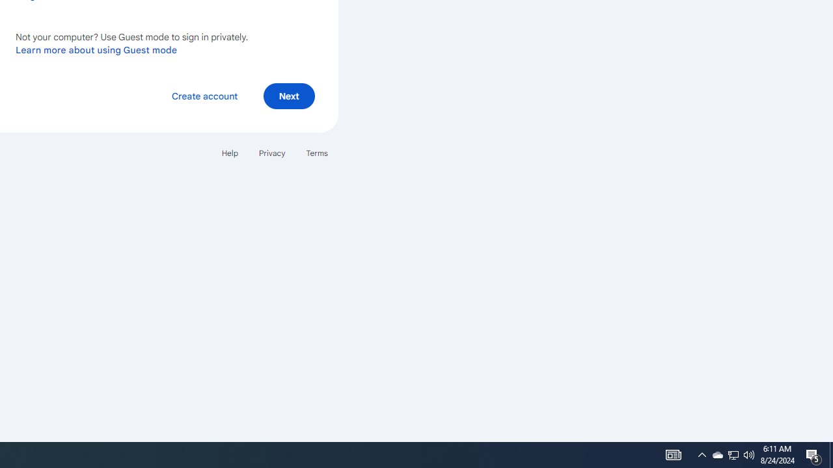  I want to click on Create account, so click(204, 95).